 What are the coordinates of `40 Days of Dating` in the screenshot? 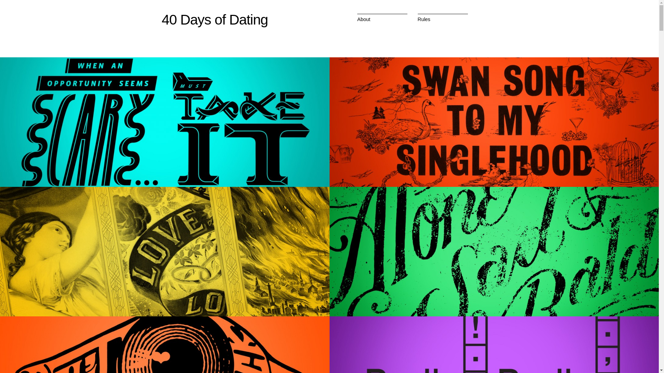 It's located at (215, 19).